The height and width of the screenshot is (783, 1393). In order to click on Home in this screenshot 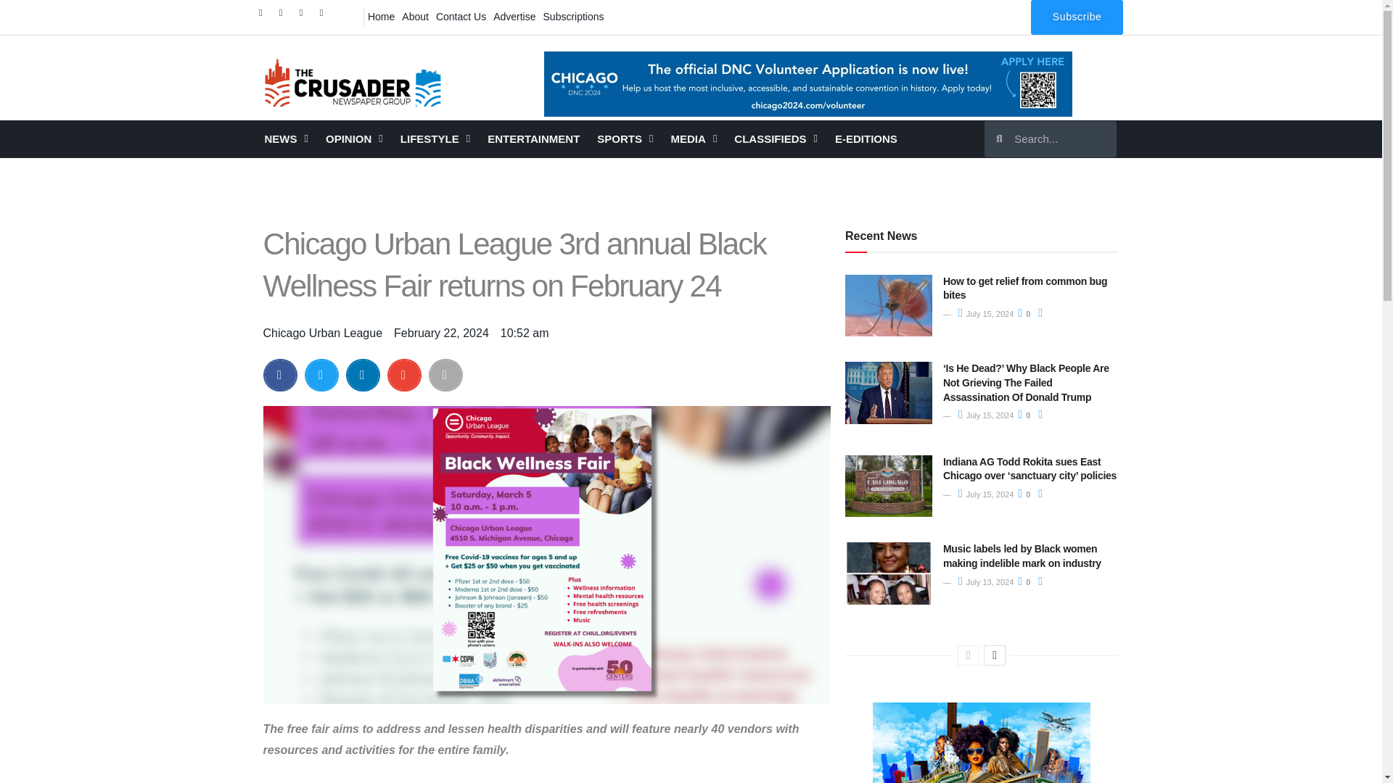, I will do `click(381, 16)`.